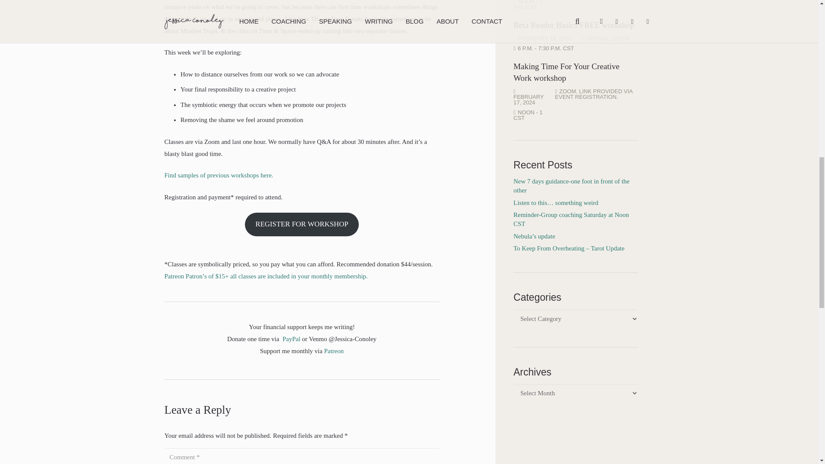 This screenshot has height=464, width=825. Describe the element at coordinates (334, 351) in the screenshot. I see `Patreon` at that location.